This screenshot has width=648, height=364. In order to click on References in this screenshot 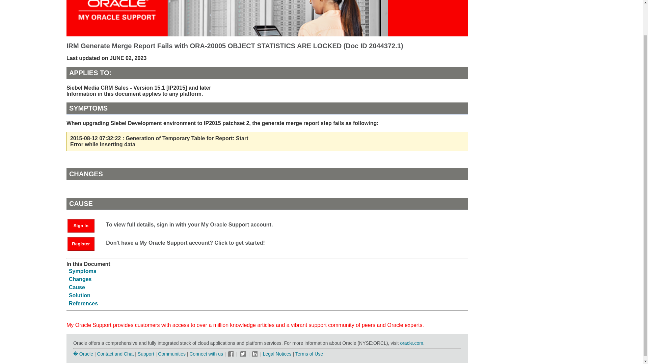, I will do `click(83, 303)`.